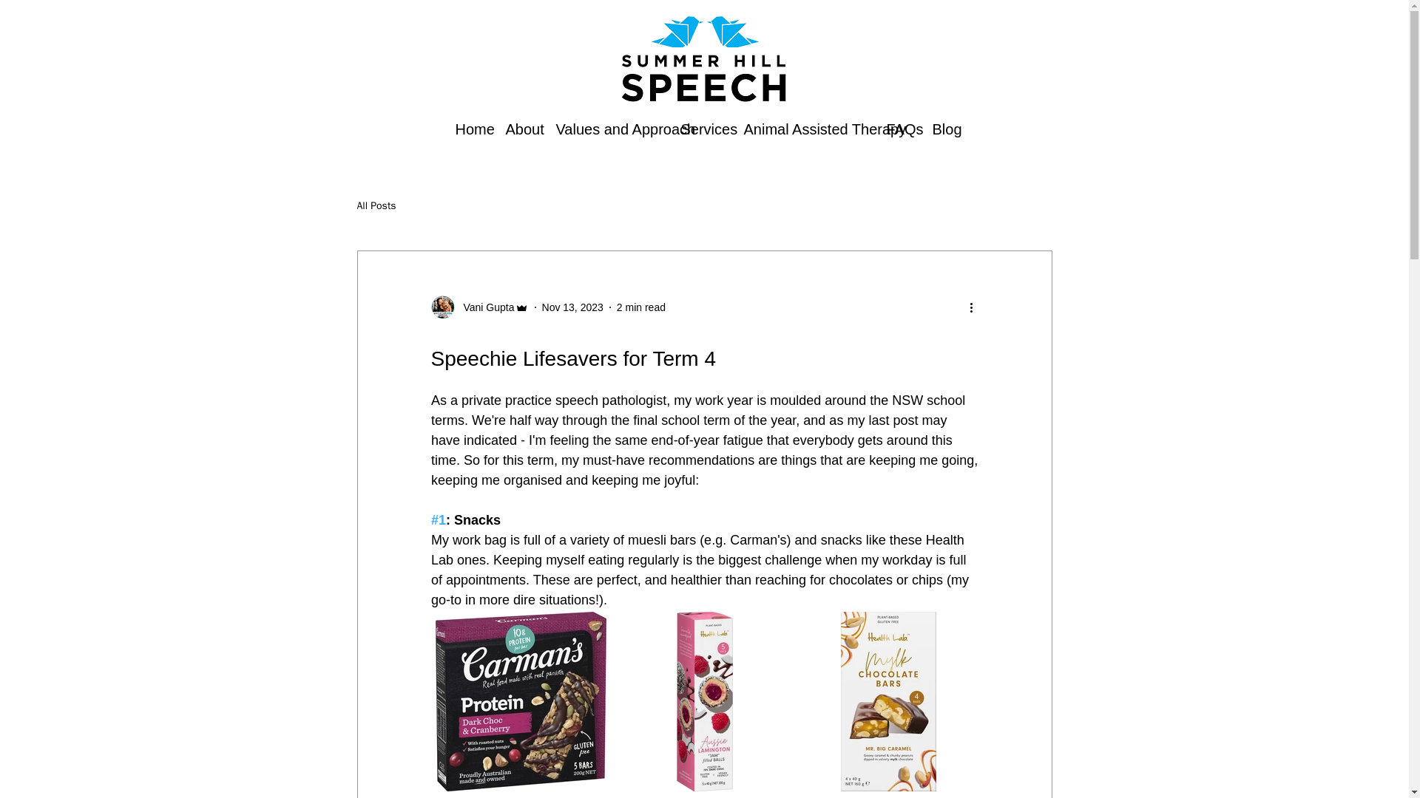  Describe the element at coordinates (484, 307) in the screenshot. I see `Vani Gupta` at that location.